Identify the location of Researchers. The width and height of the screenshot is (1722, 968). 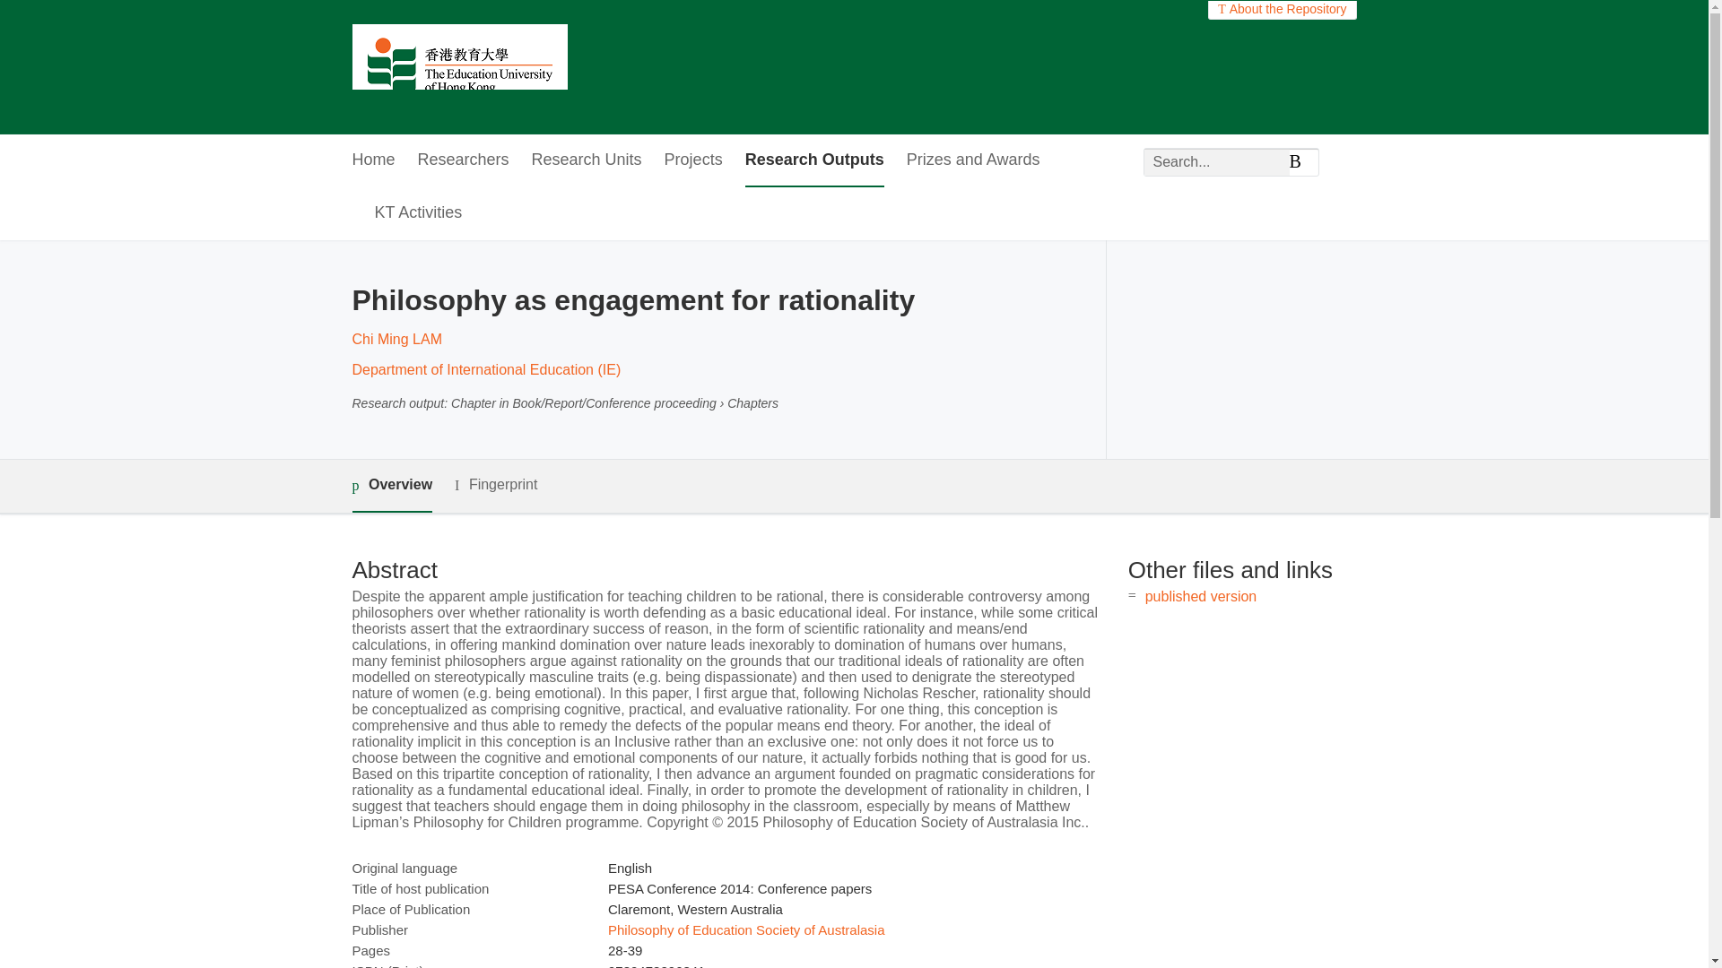
(464, 161).